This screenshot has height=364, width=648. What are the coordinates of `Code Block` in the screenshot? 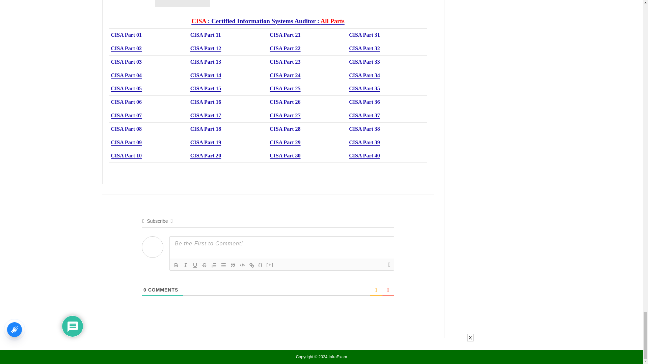 It's located at (242, 265).